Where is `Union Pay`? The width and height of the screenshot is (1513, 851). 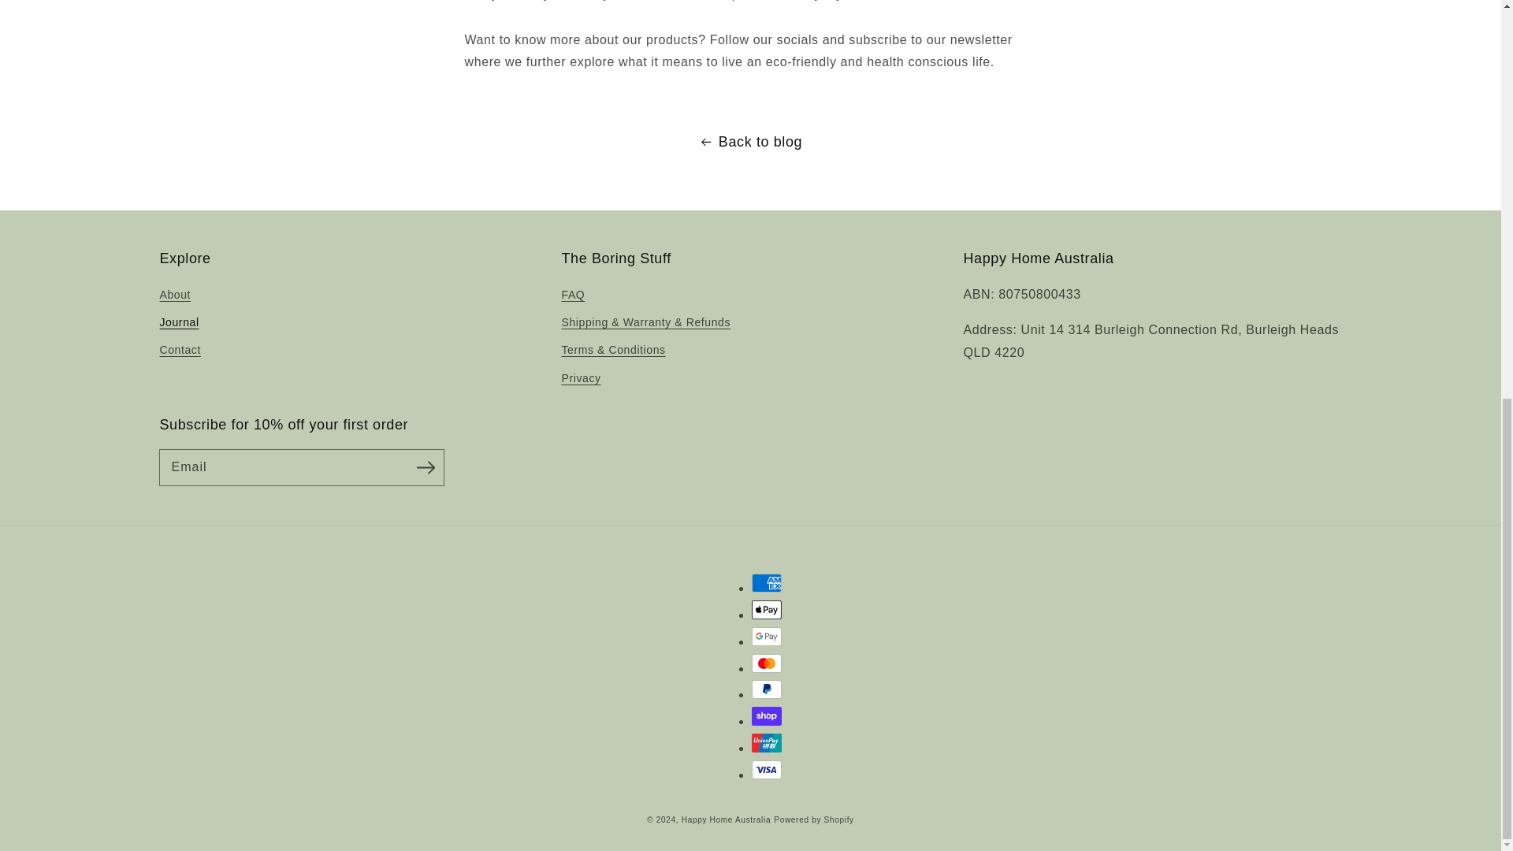 Union Pay is located at coordinates (767, 742).